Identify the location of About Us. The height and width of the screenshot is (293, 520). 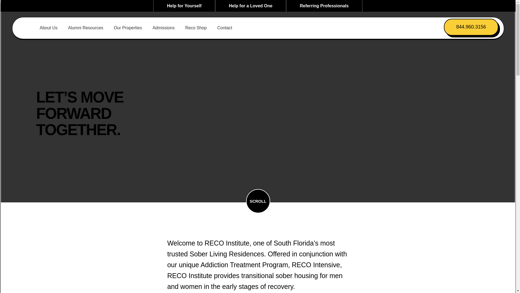
(48, 28).